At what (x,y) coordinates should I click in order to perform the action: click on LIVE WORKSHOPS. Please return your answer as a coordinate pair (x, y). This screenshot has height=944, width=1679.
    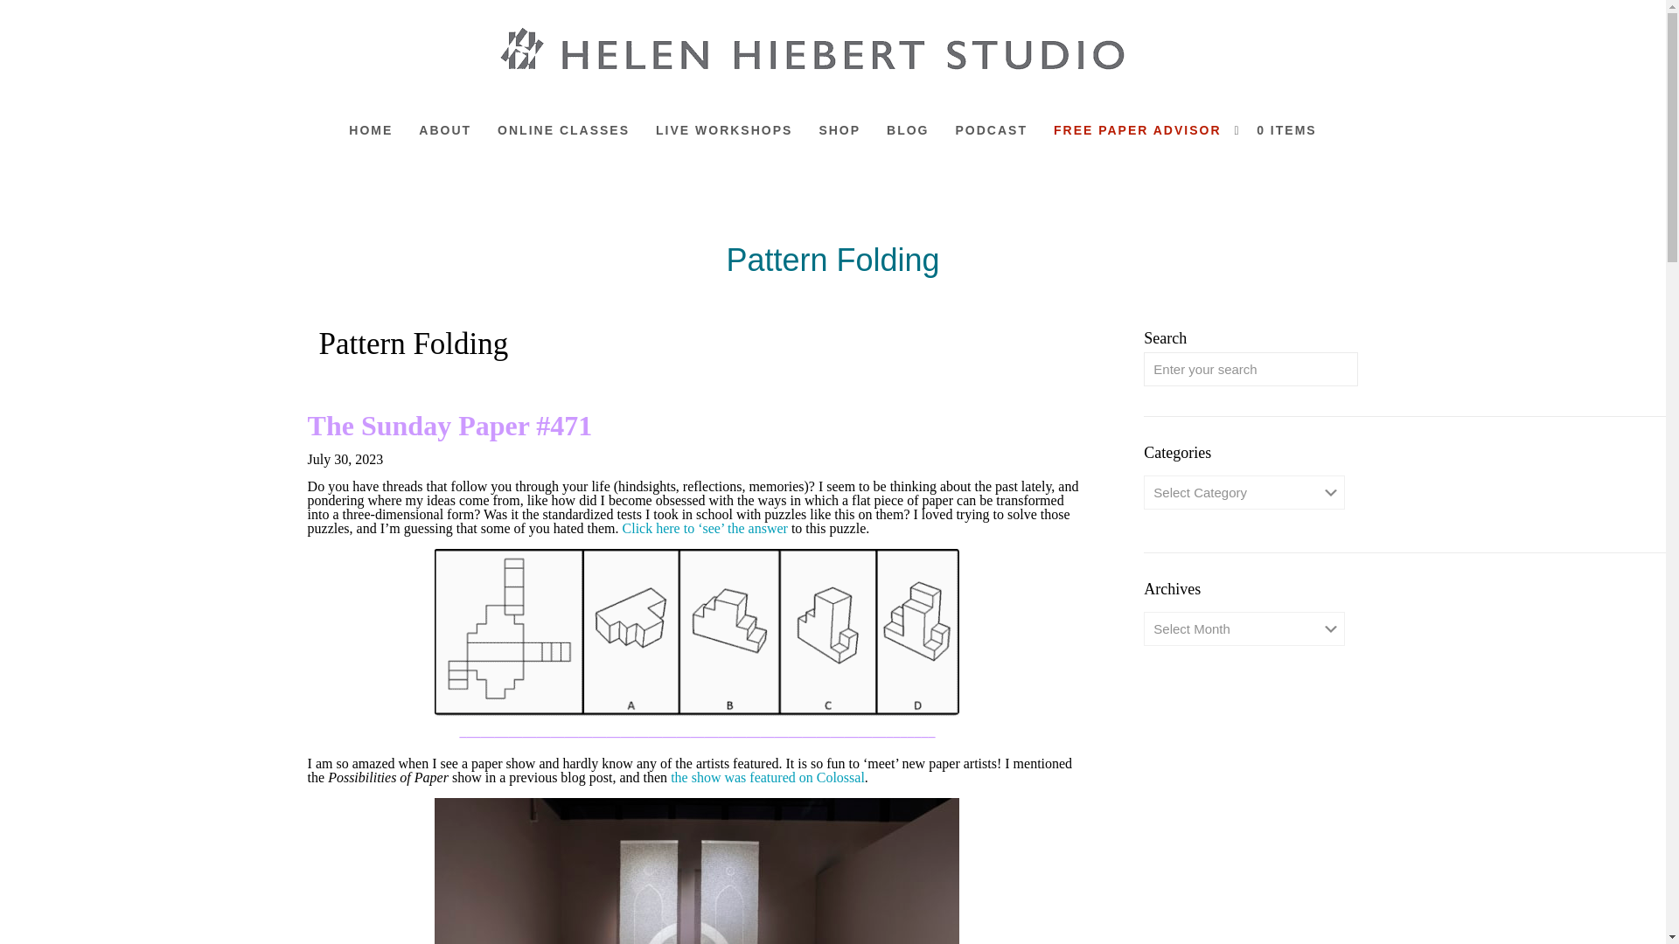
    Looking at the image, I should click on (724, 129).